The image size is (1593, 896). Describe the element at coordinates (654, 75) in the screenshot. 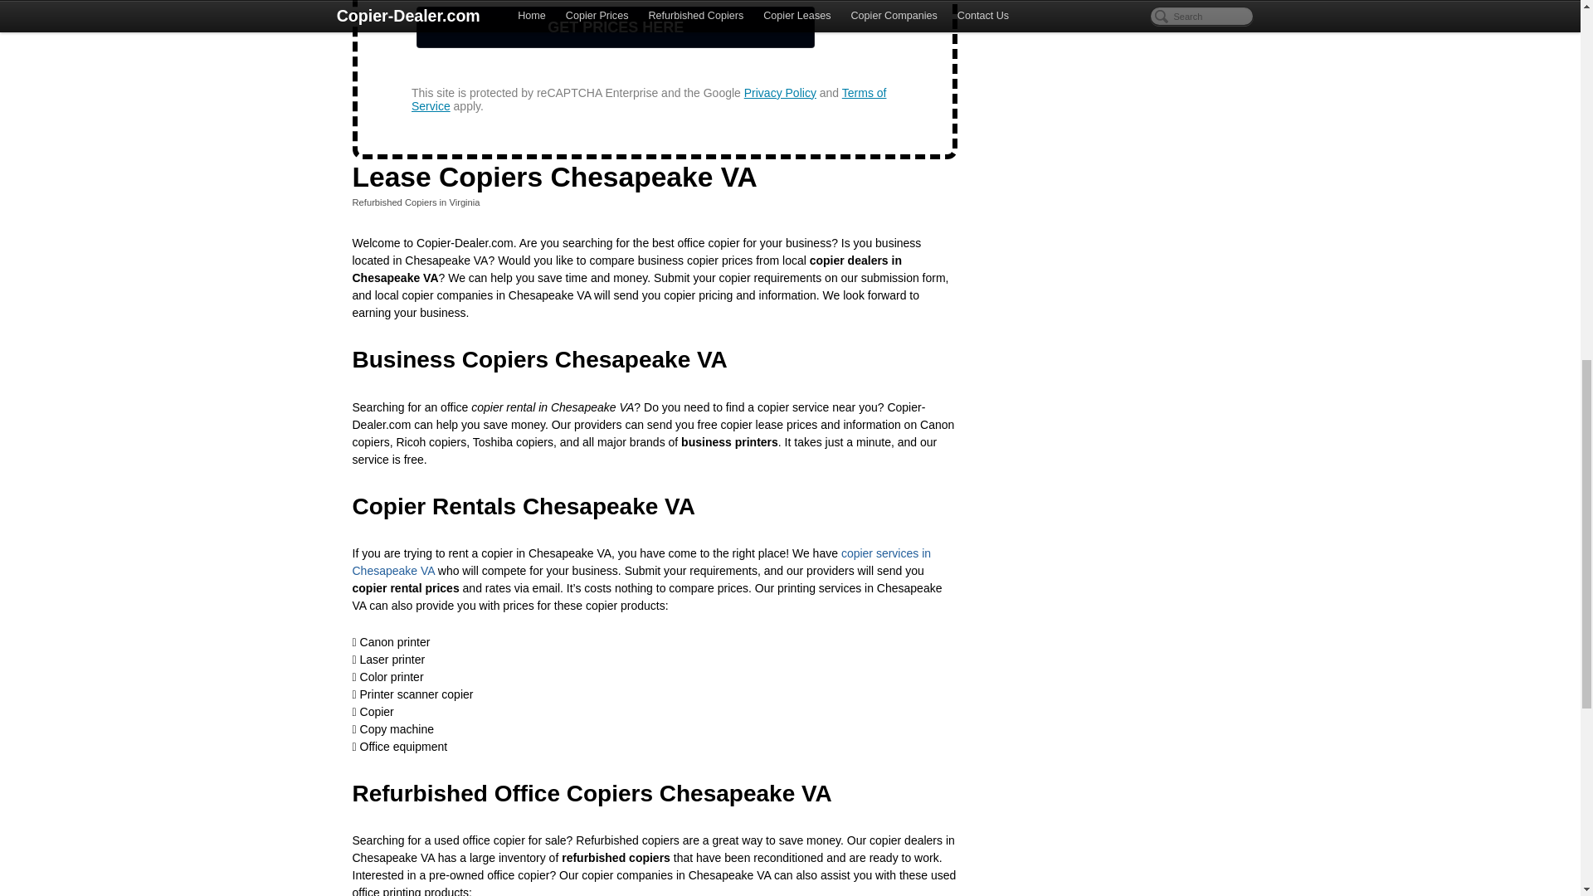

I see `Embedded Wufoo Form` at that location.